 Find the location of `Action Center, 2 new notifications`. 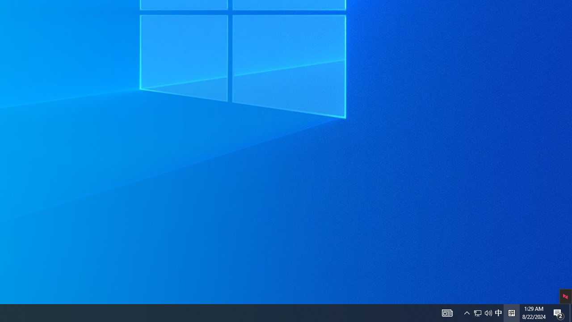

Action Center, 2 new notifications is located at coordinates (511, 313).